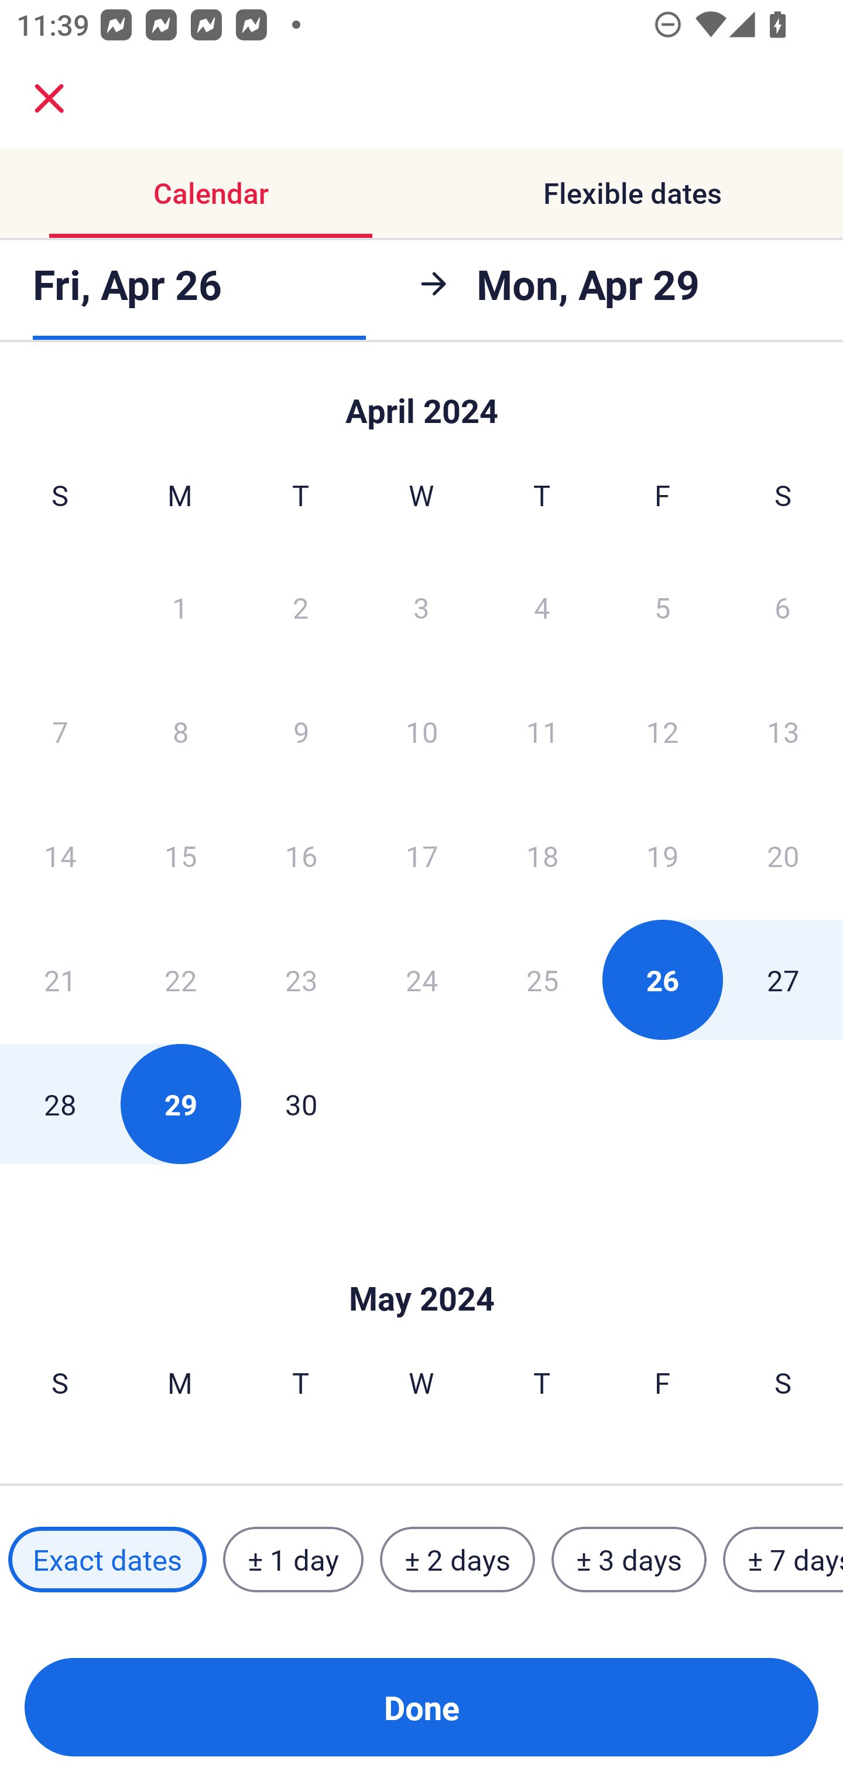  Describe the element at coordinates (783, 731) in the screenshot. I see `13 Saturday, April 13, 2024` at that location.